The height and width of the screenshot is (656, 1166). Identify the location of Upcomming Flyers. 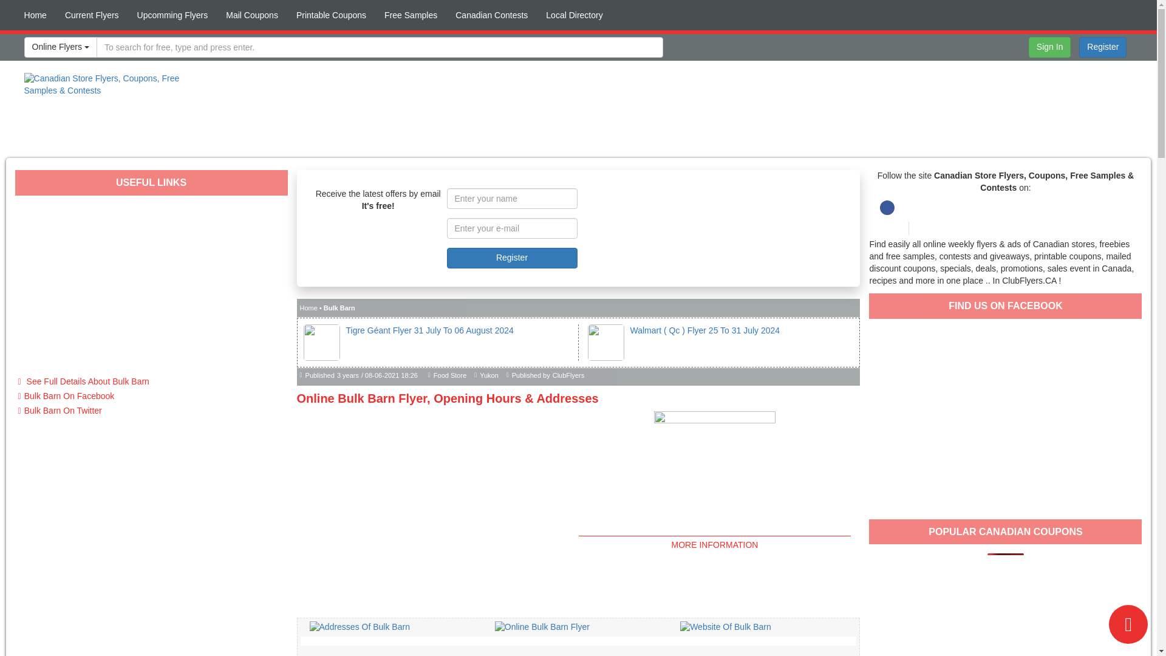
(172, 15).